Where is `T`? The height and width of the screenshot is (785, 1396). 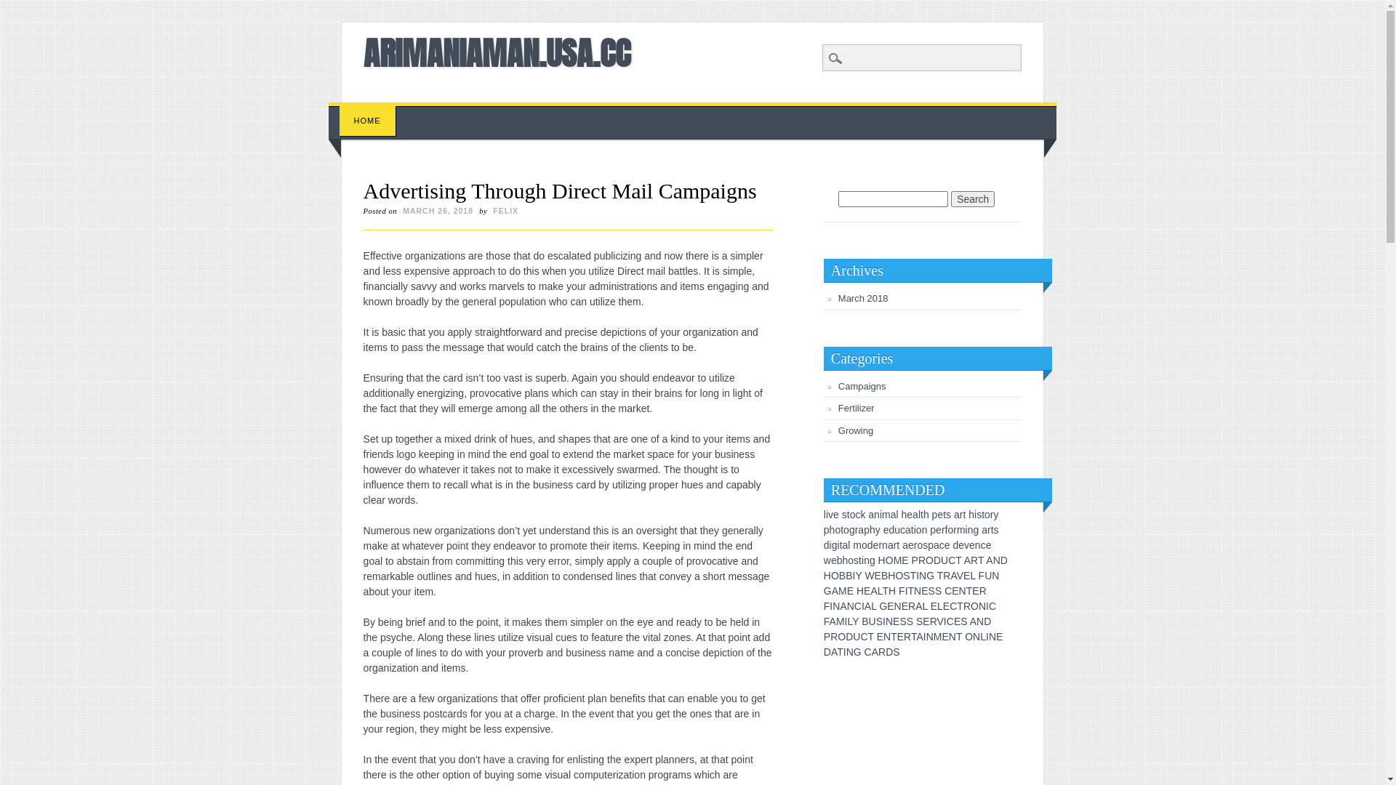 T is located at coordinates (941, 576).